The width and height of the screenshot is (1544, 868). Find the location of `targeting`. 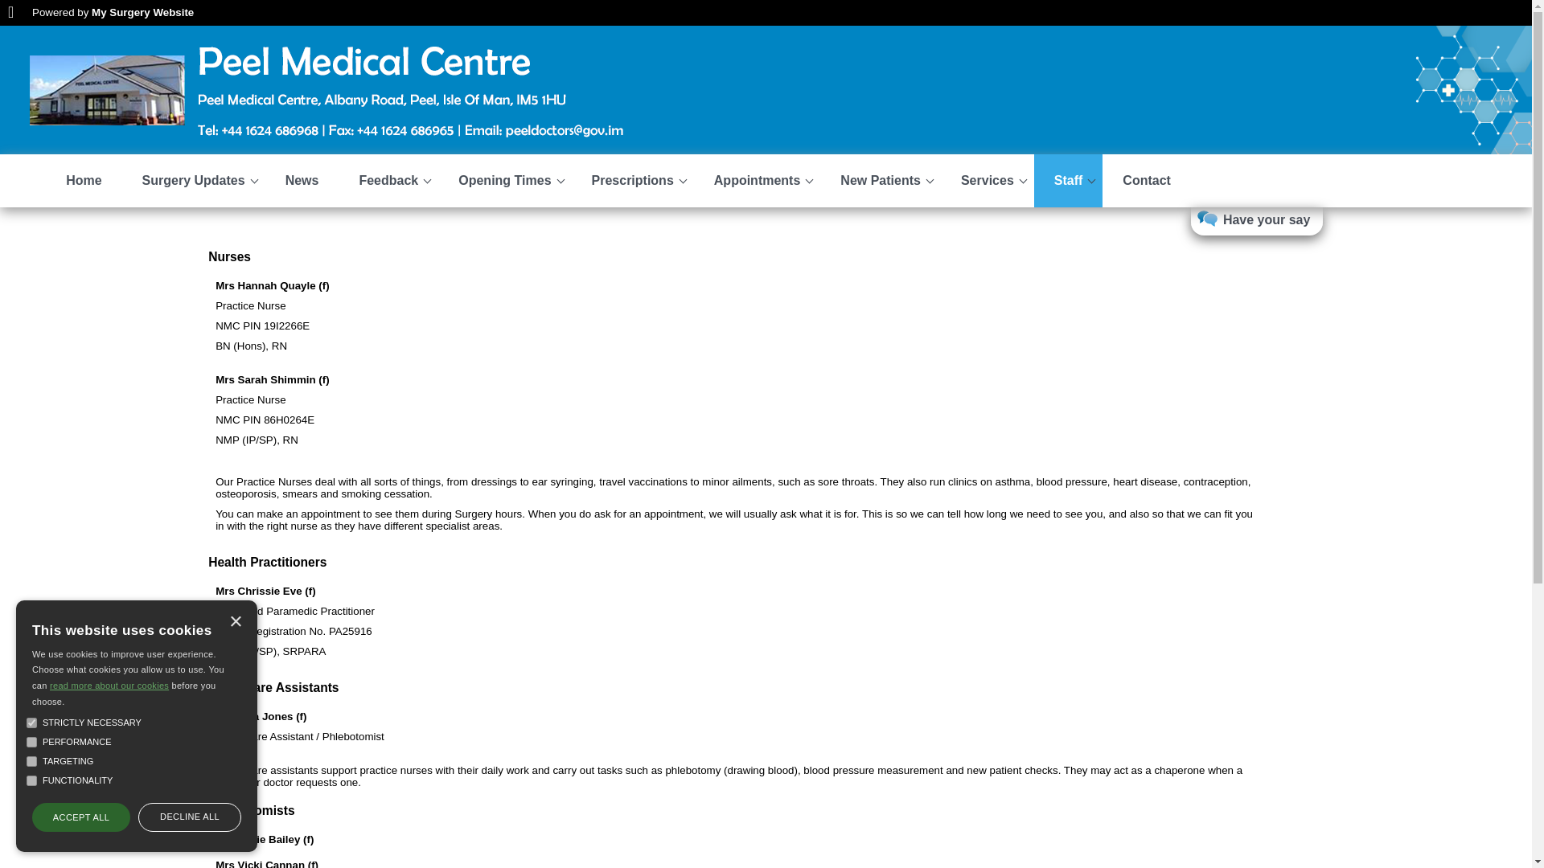

targeting is located at coordinates (31, 760).